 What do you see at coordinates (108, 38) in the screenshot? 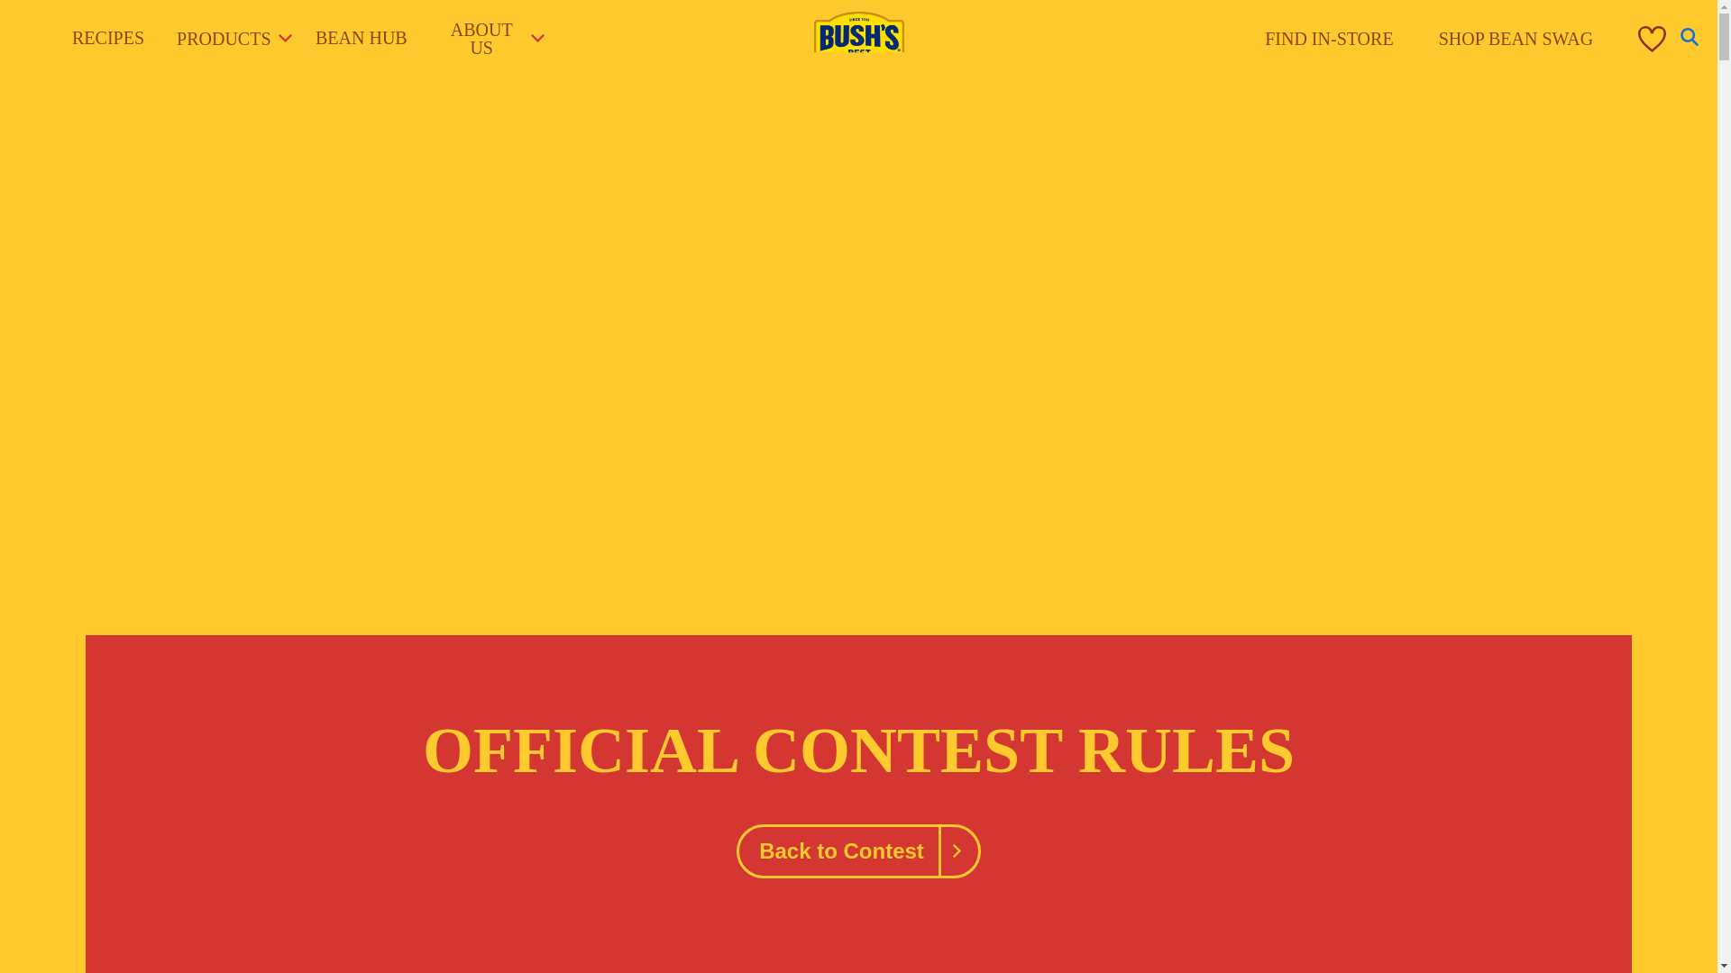
I see `RECIPES` at bounding box center [108, 38].